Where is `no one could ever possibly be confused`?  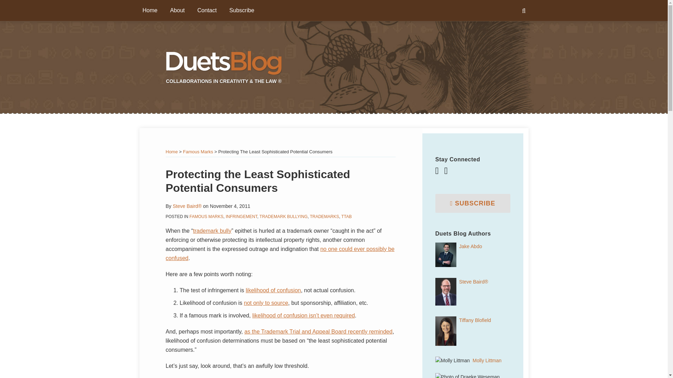 no one could ever possibly be confused is located at coordinates (280, 253).